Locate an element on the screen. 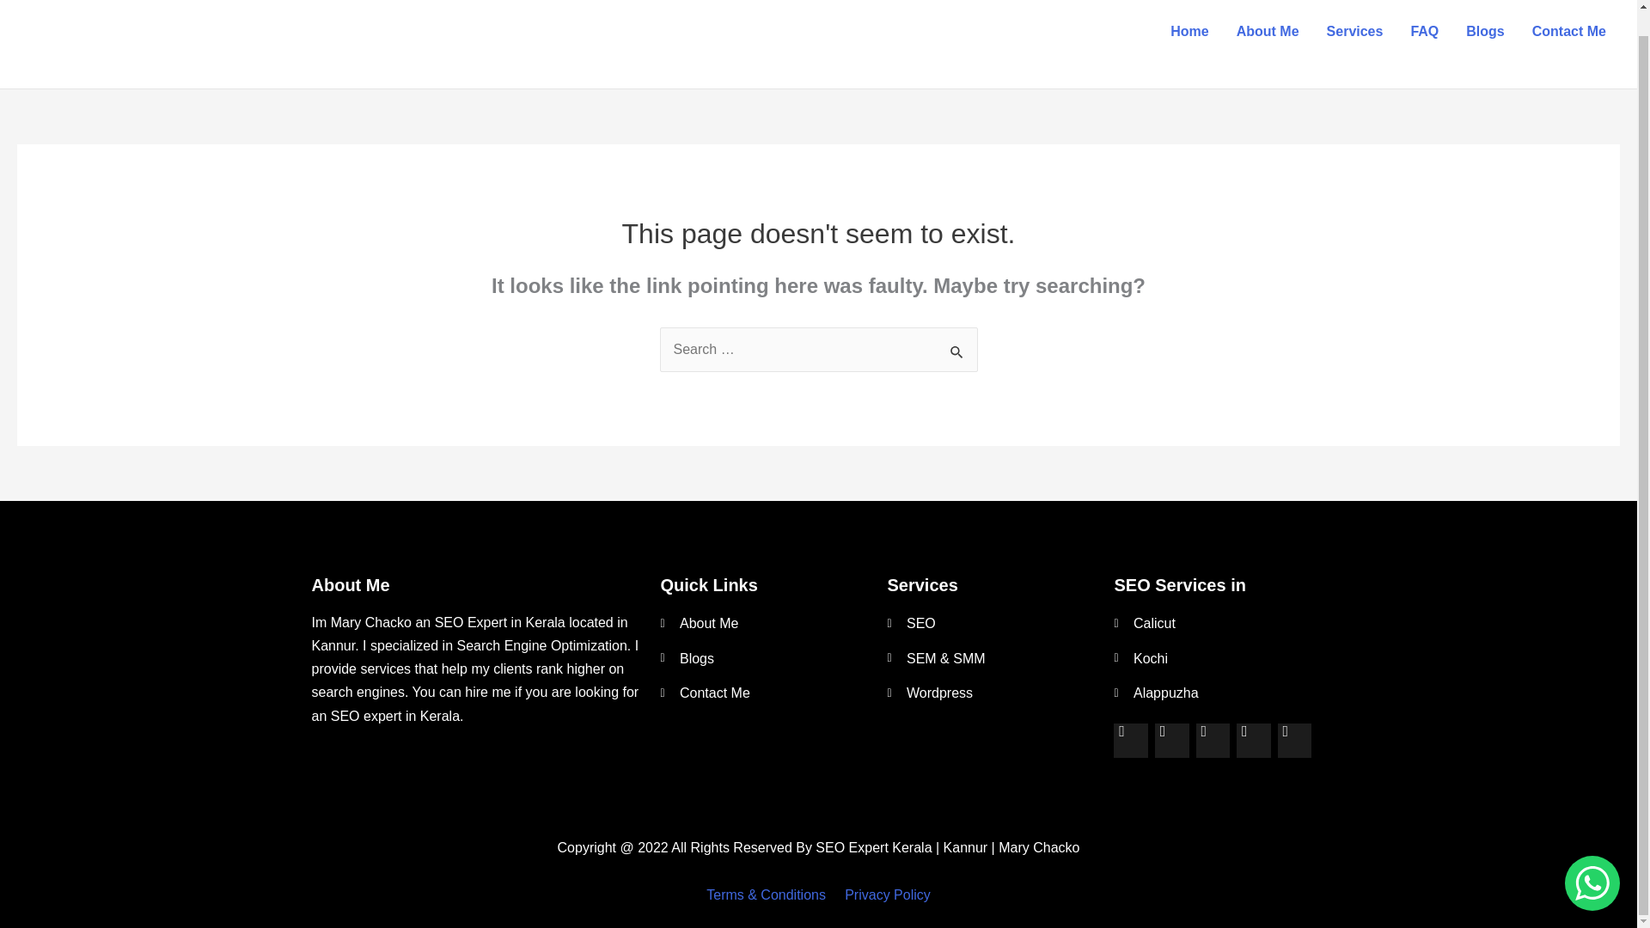 This screenshot has width=1650, height=928. About Me is located at coordinates (1268, 33).